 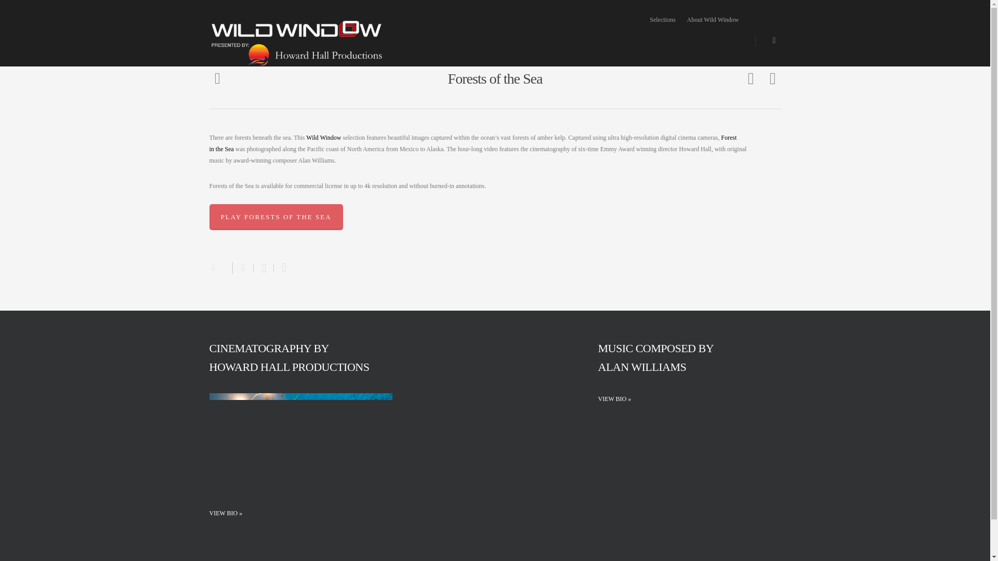 I want to click on About Wild Window, so click(x=713, y=20).